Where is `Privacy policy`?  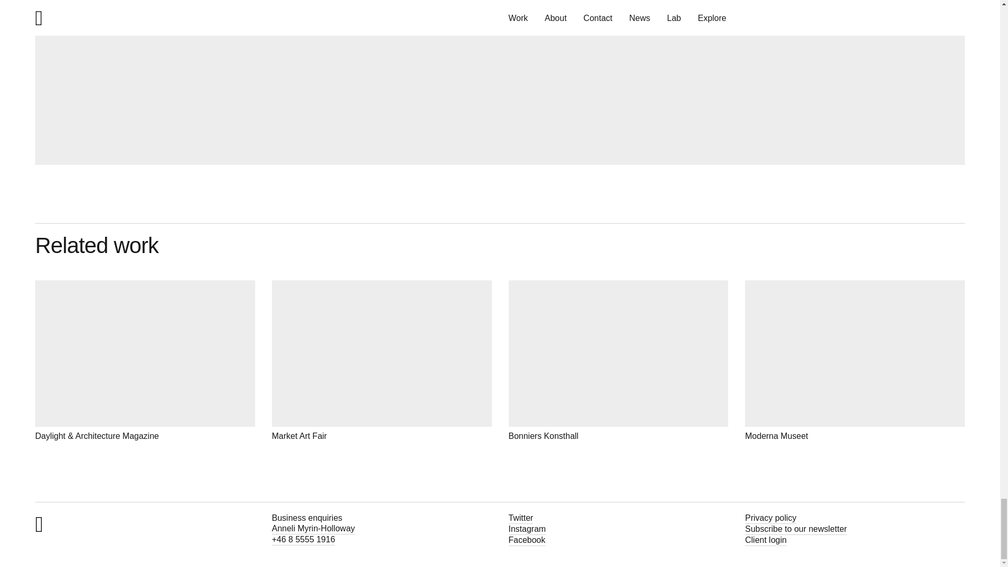
Privacy policy is located at coordinates (770, 518).